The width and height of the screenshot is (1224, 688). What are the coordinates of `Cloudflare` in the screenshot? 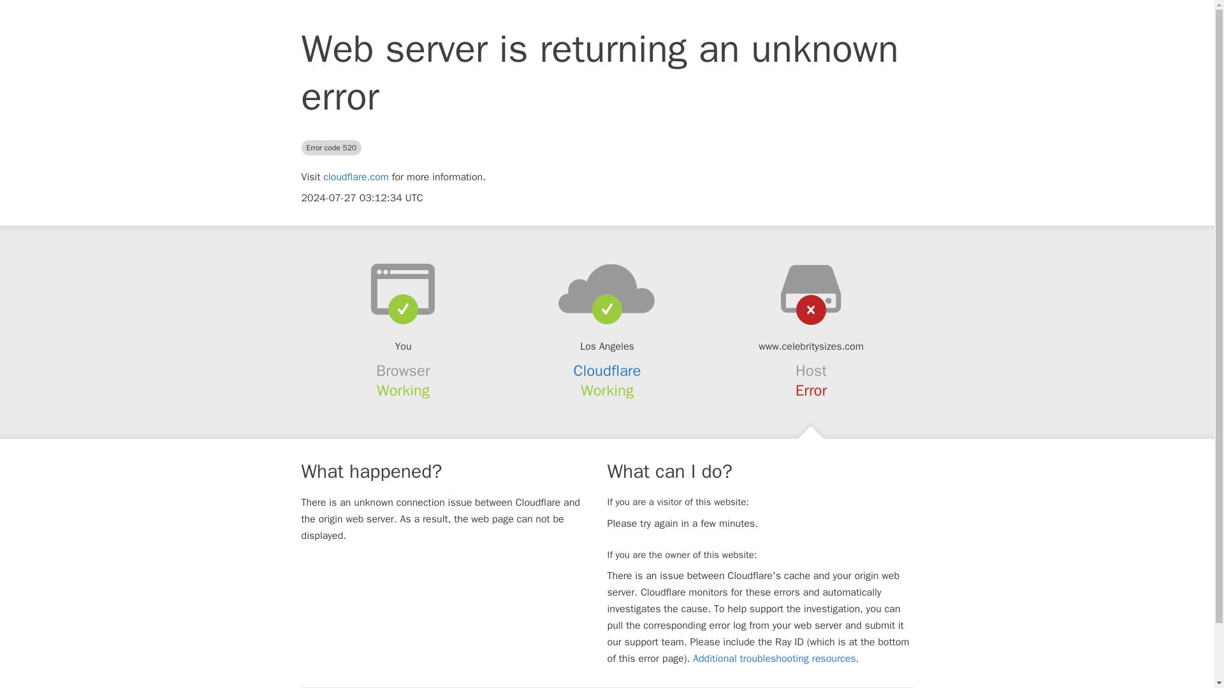 It's located at (608, 371).